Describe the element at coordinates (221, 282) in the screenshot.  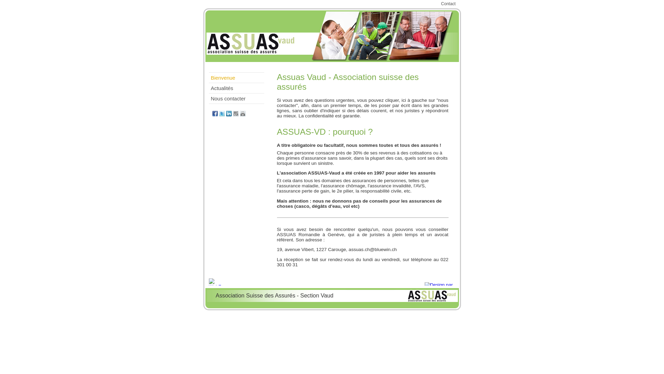
I see `Site internet WebForge` at that location.